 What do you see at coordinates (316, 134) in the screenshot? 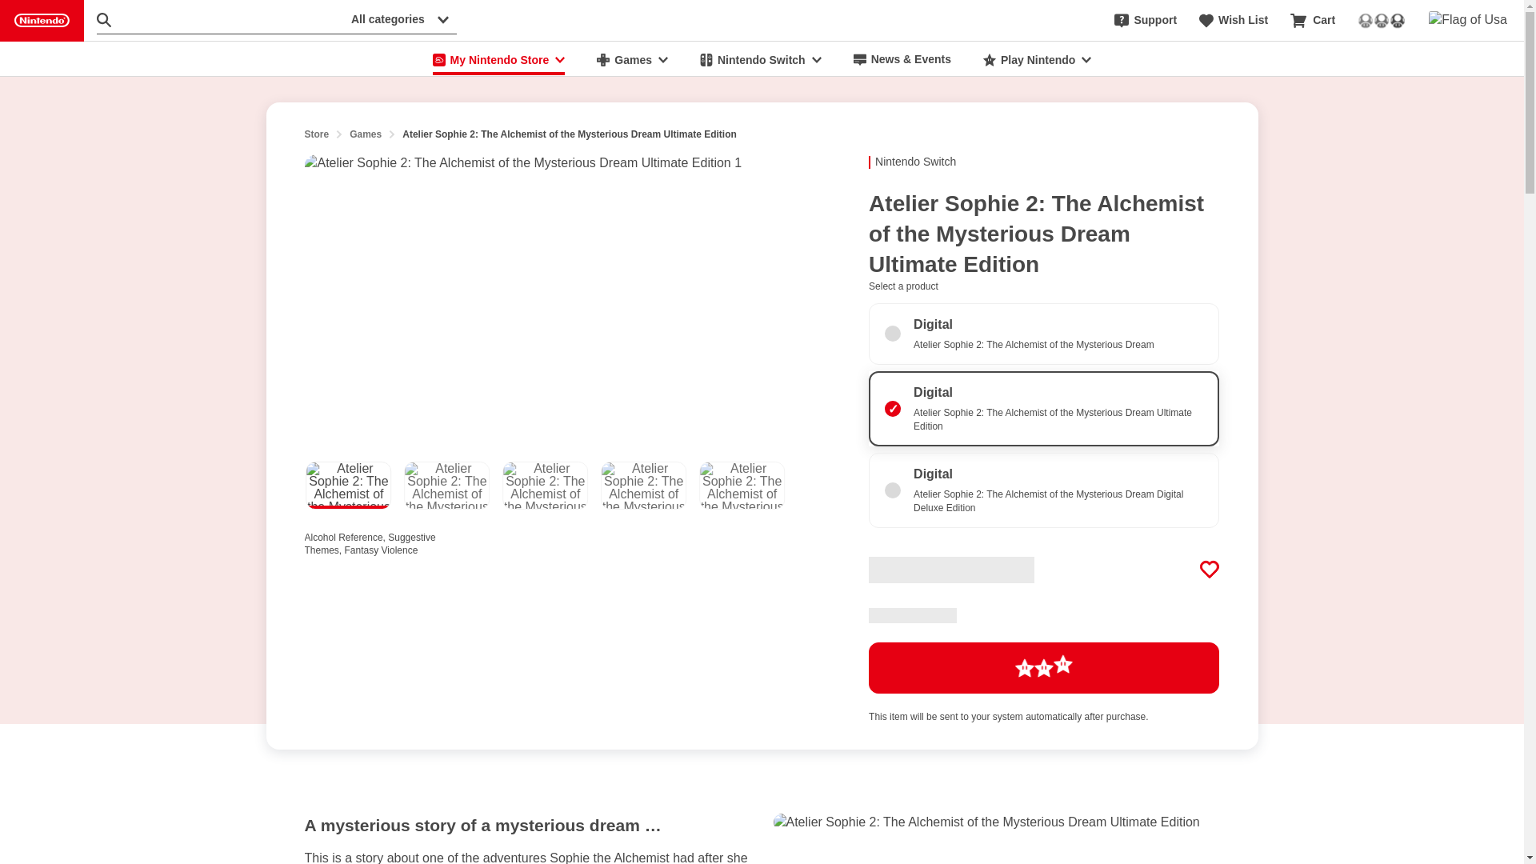
I see `Store` at bounding box center [316, 134].